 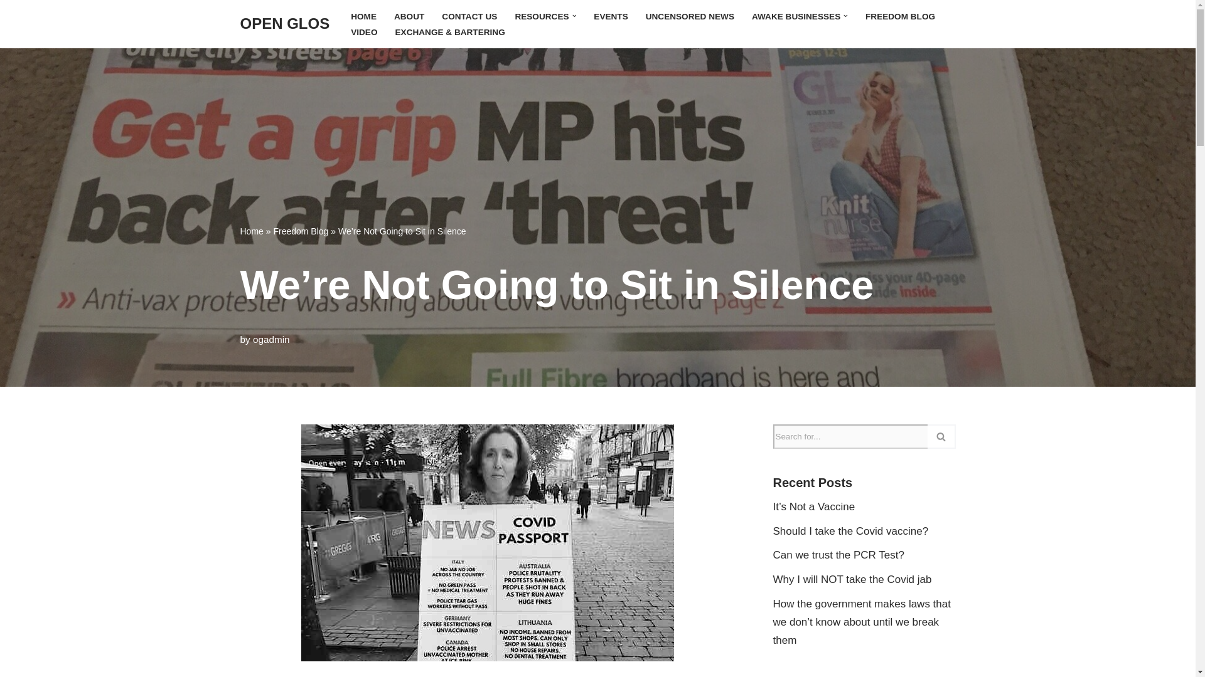 What do you see at coordinates (796, 15) in the screenshot?
I see `AWAKE BUSINESSES` at bounding box center [796, 15].